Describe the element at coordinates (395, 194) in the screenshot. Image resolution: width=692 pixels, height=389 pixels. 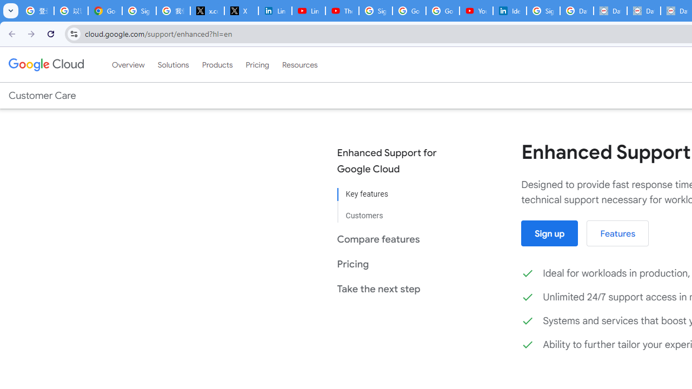
I see `Key features` at that location.